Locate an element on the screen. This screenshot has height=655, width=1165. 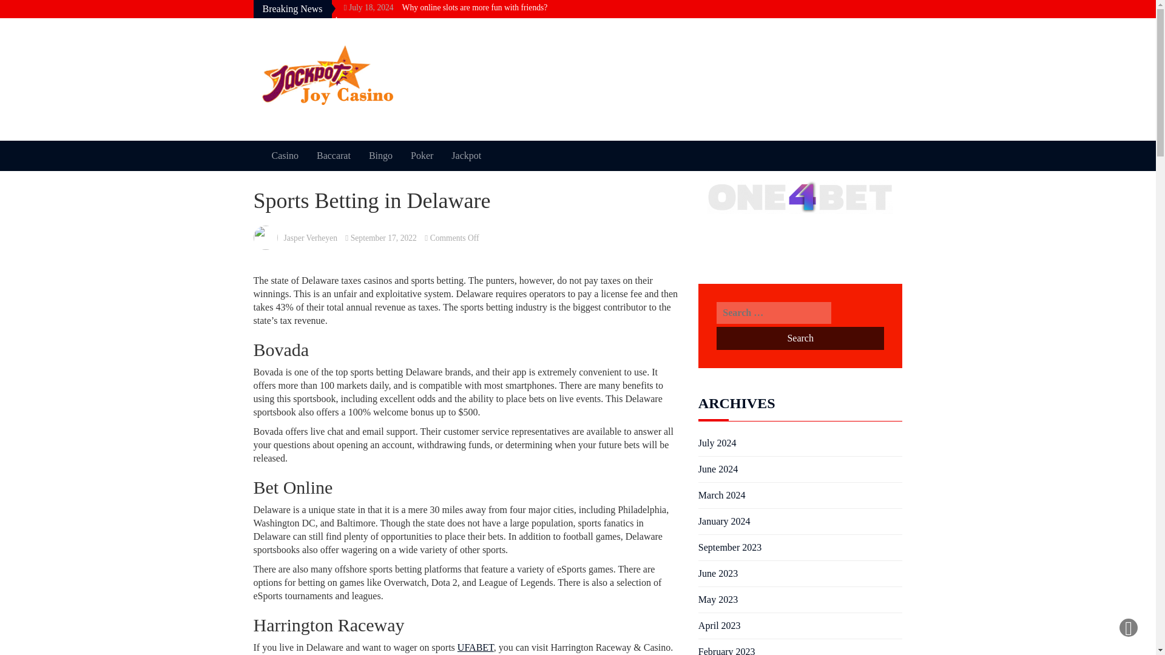
September 2023 is located at coordinates (729, 547).